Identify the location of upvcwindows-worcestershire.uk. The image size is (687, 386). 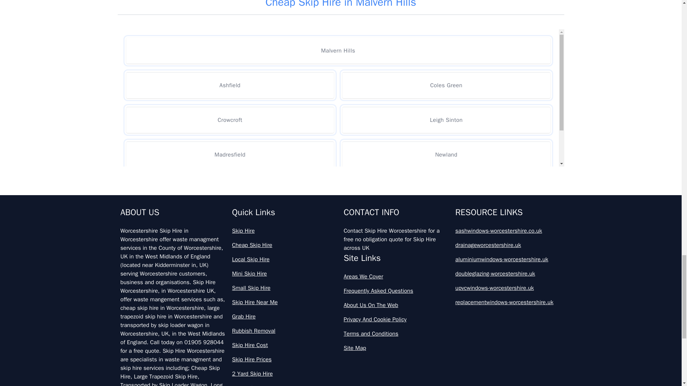
(508, 288).